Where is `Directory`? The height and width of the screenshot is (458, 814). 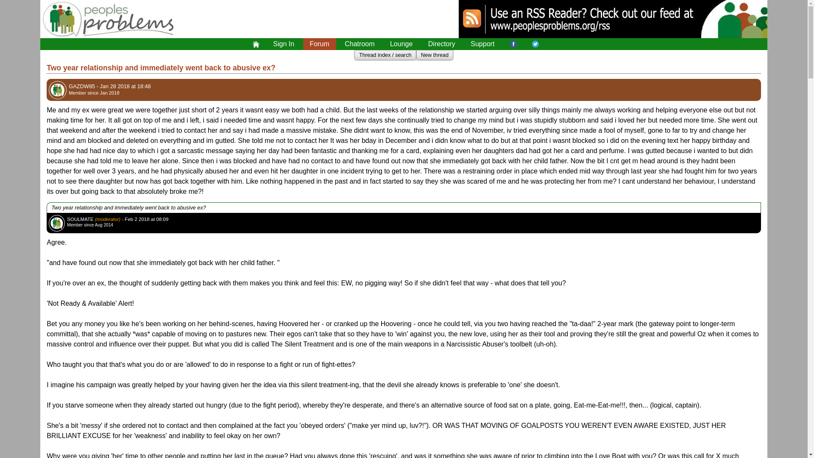
Directory is located at coordinates (442, 44).